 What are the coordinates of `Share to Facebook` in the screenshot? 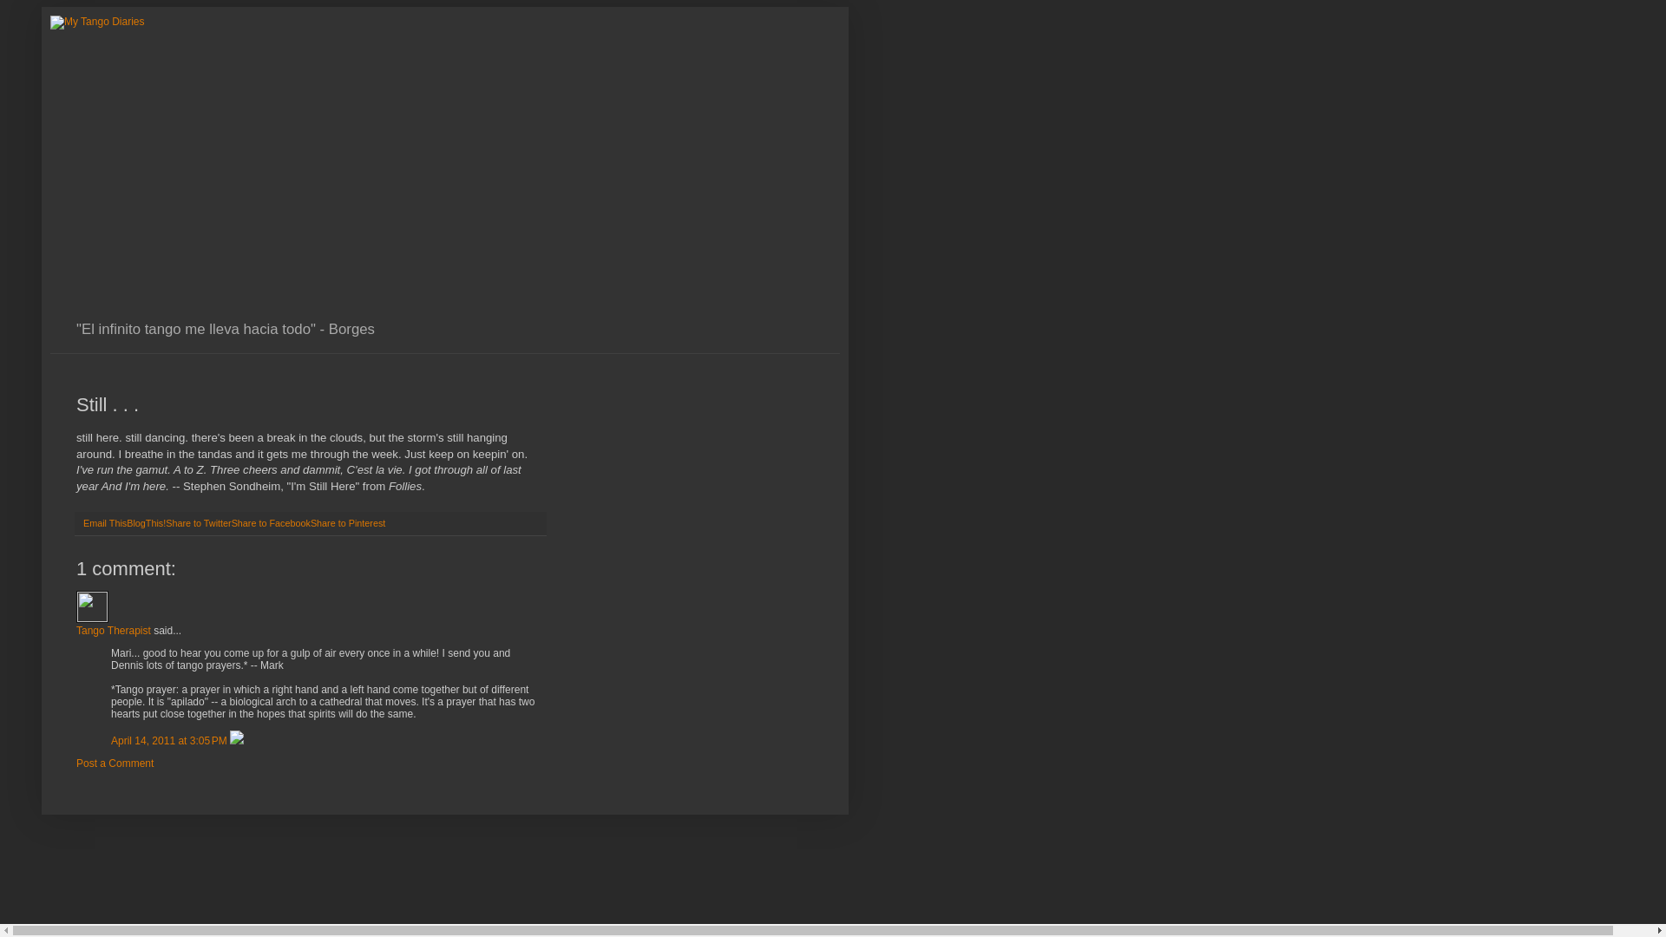 It's located at (271, 523).